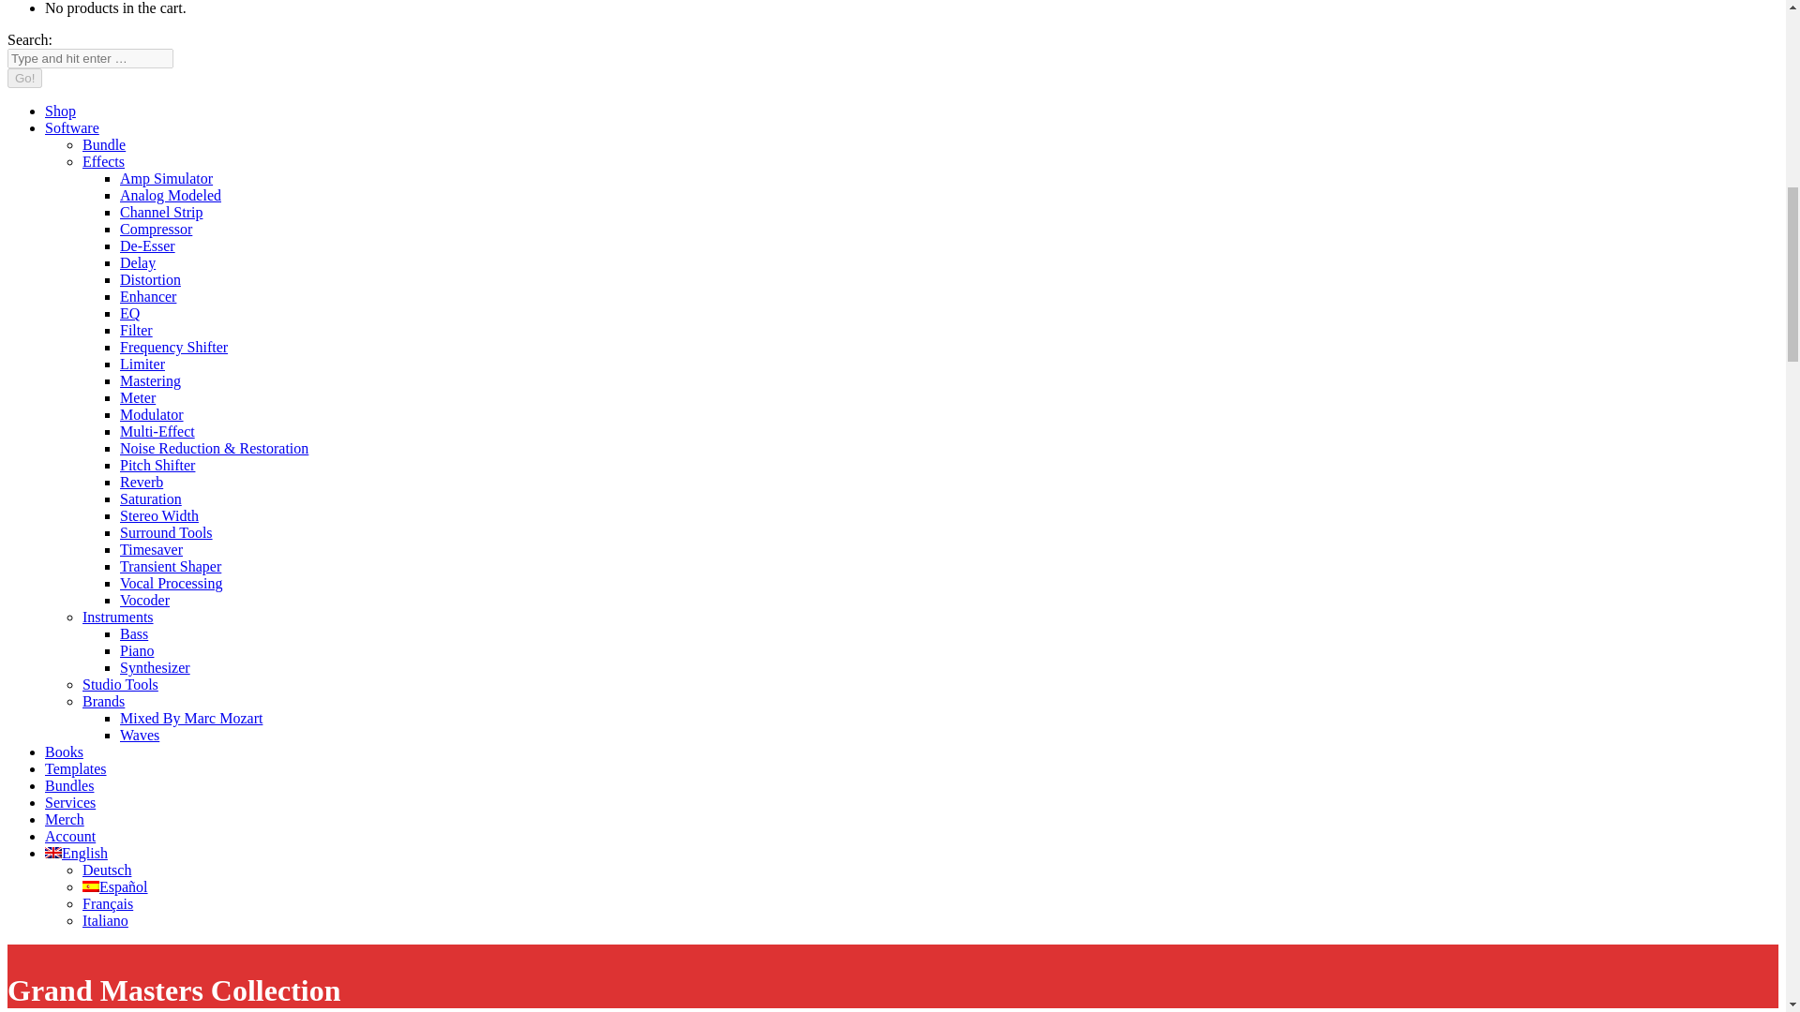  What do you see at coordinates (90, 58) in the screenshot?
I see `Search form` at bounding box center [90, 58].